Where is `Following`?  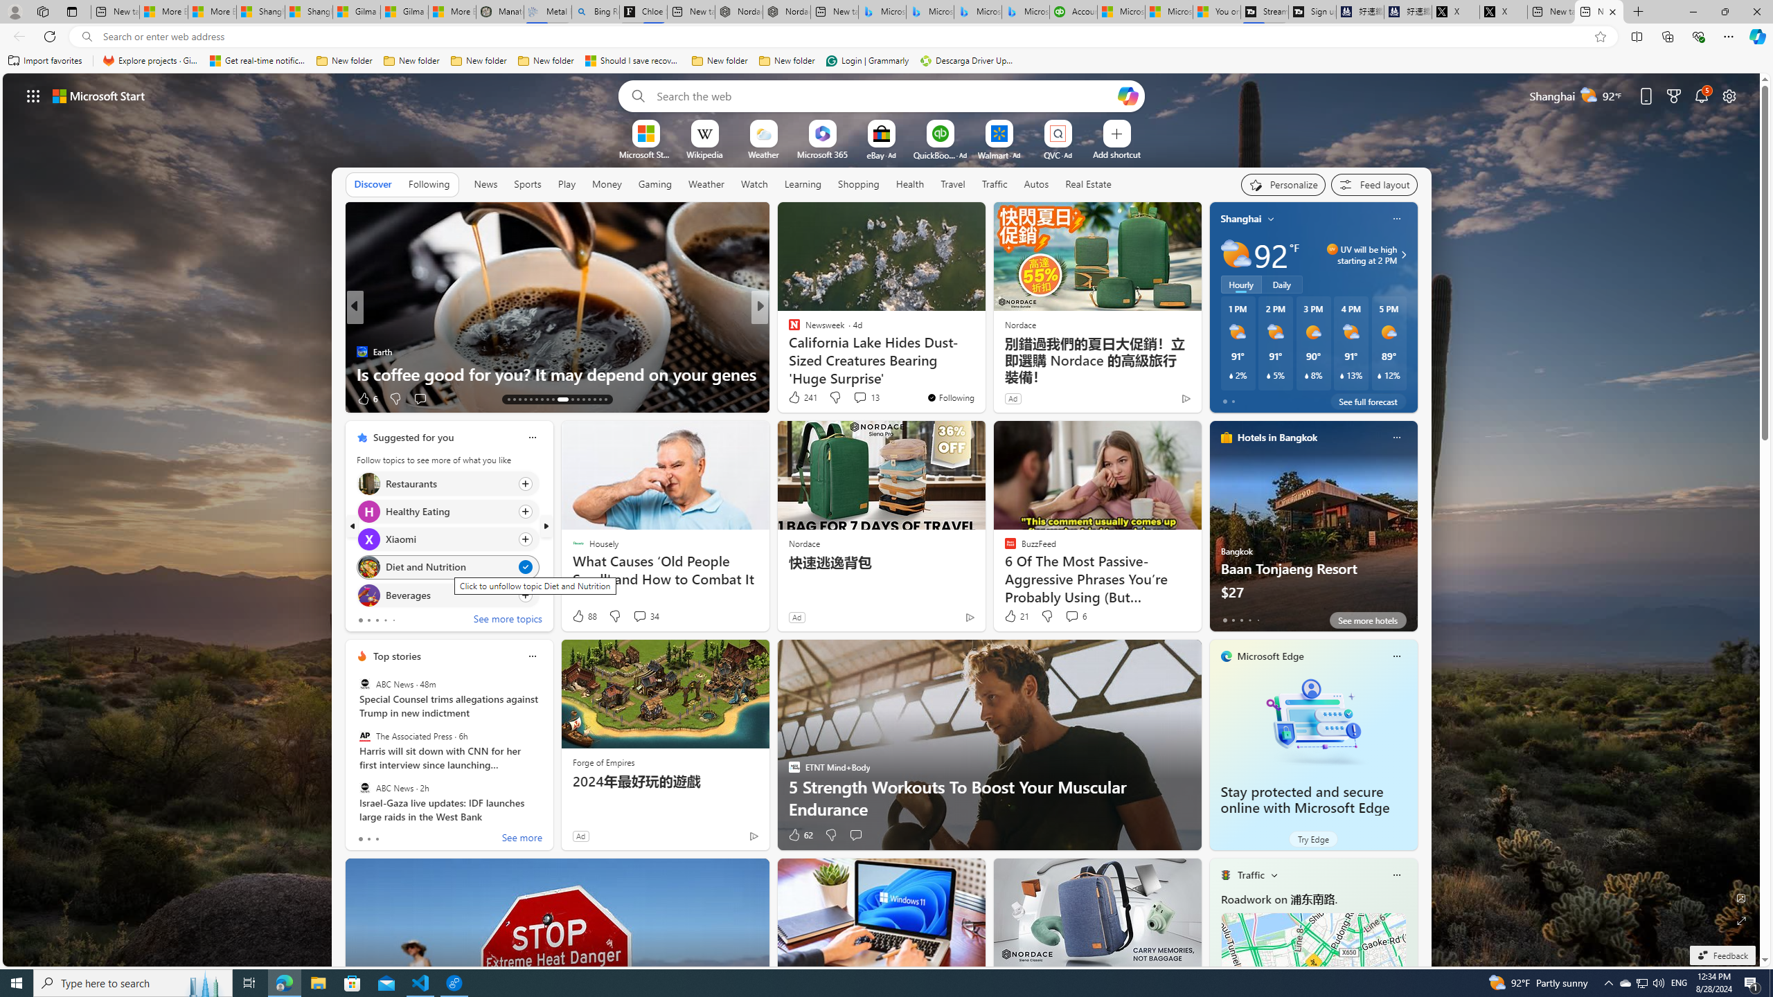
Following is located at coordinates (429, 183).